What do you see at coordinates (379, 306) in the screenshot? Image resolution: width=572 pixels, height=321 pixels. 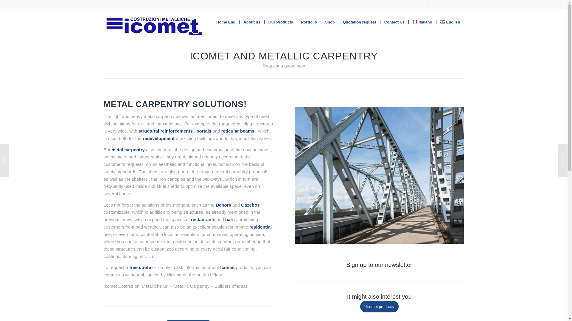 I see `Icomet products` at bounding box center [379, 306].